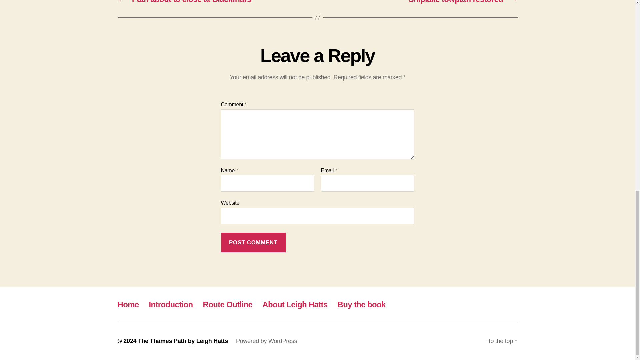 The width and height of the screenshot is (640, 360). I want to click on Post Comment, so click(253, 242).